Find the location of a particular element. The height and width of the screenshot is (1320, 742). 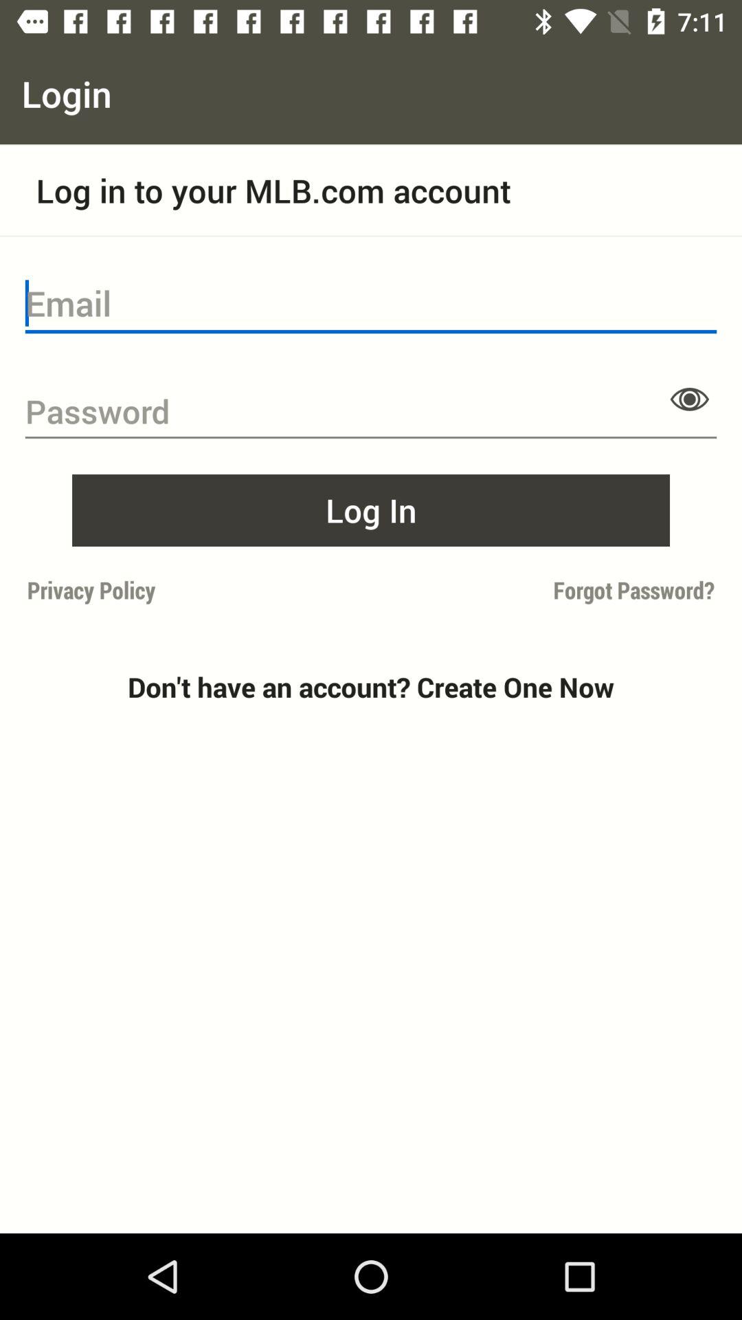

view password is located at coordinates (690, 399).